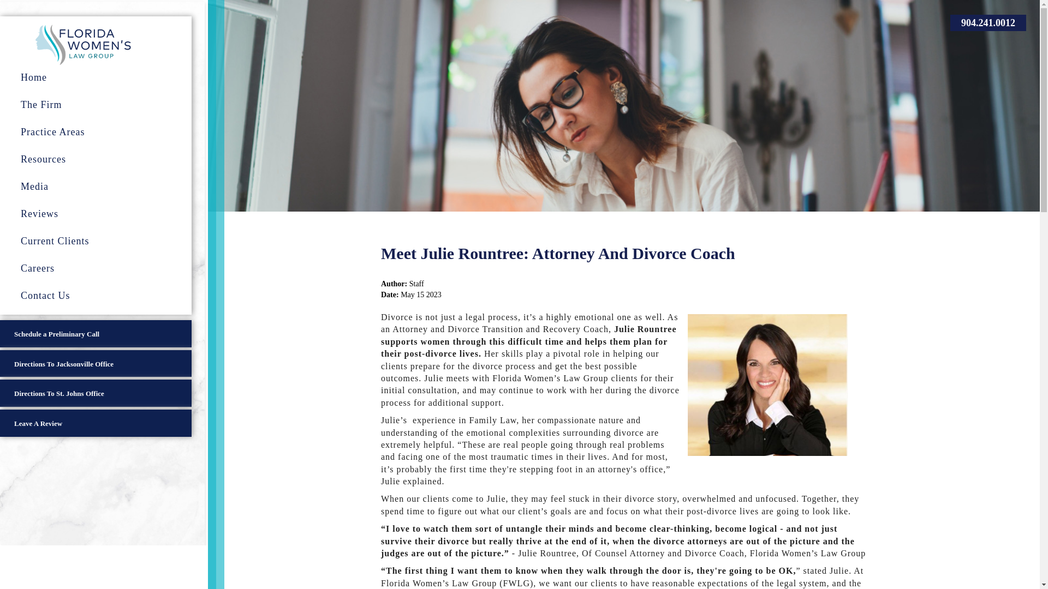  Describe the element at coordinates (103, 77) in the screenshot. I see `Home` at that location.